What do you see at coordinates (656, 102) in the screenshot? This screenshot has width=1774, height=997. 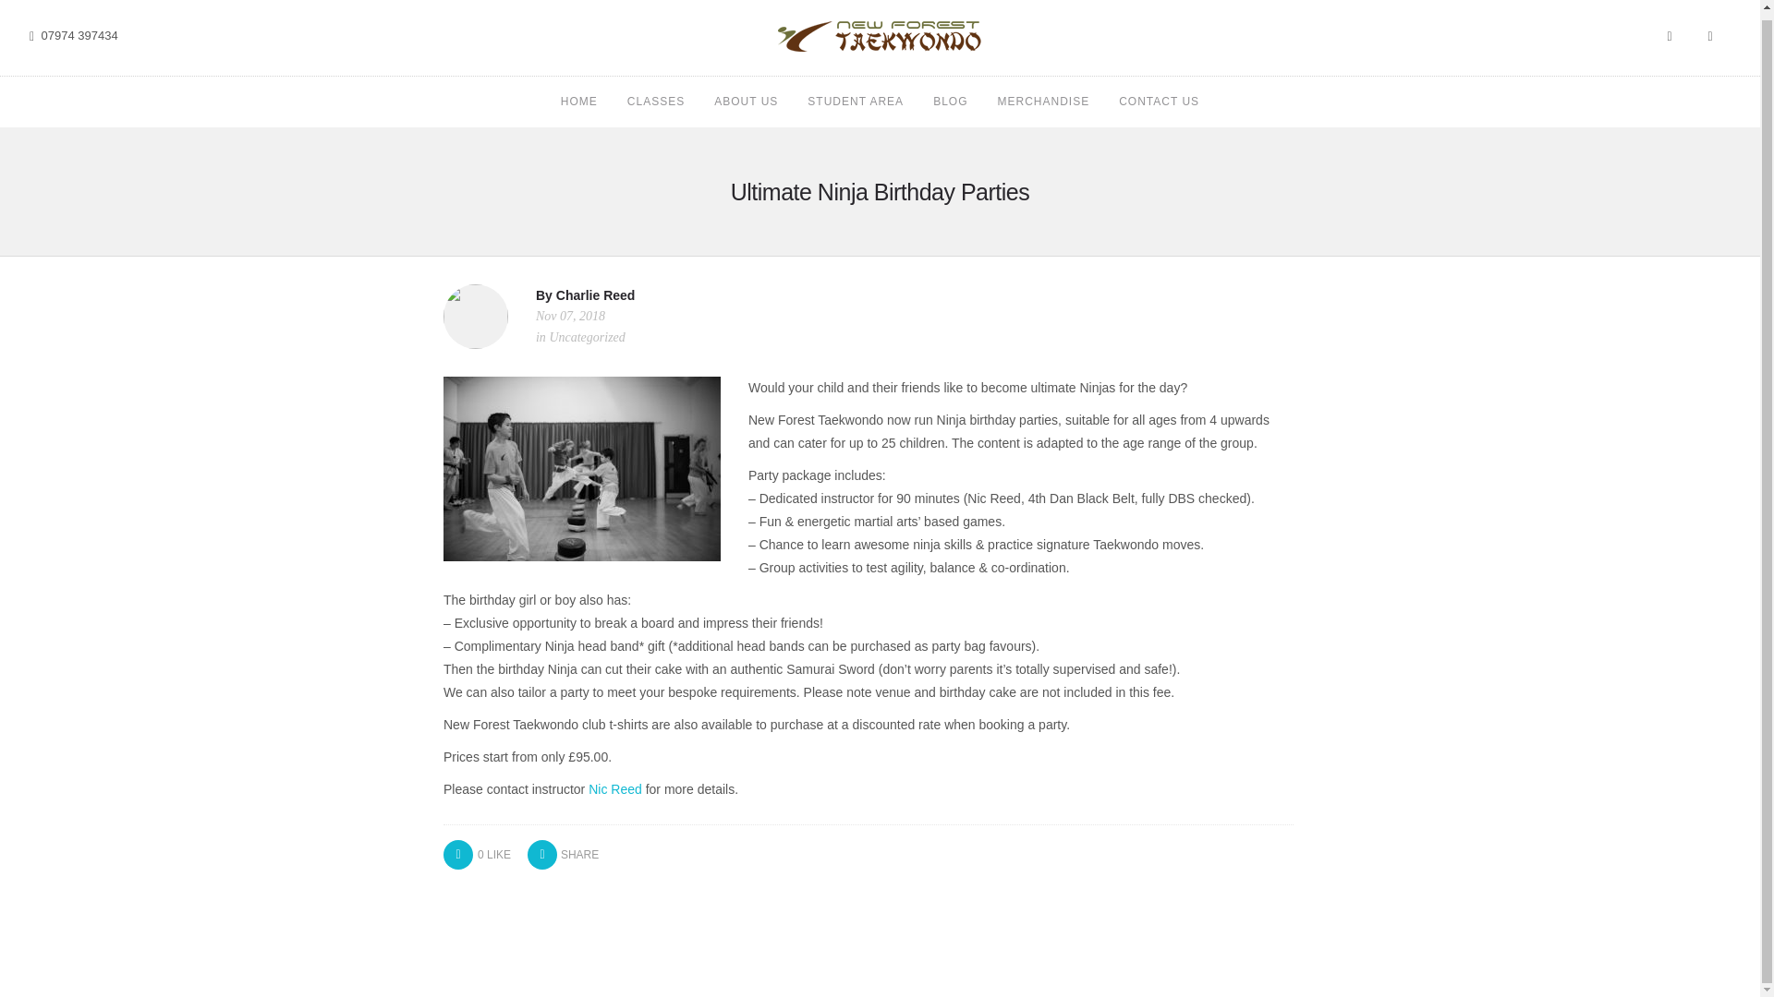 I see `CLASSES` at bounding box center [656, 102].